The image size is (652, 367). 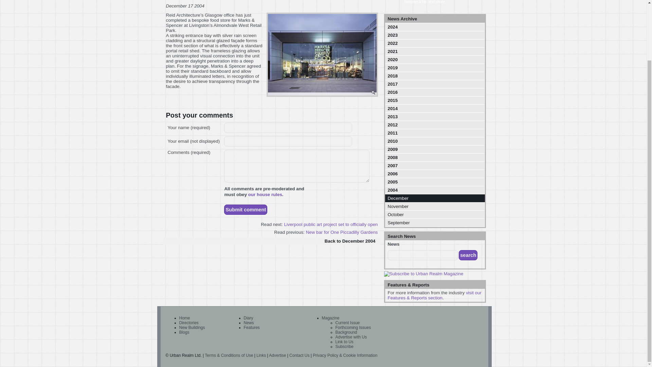 I want to click on New bar for One Piccadilly Gardens, so click(x=342, y=232).